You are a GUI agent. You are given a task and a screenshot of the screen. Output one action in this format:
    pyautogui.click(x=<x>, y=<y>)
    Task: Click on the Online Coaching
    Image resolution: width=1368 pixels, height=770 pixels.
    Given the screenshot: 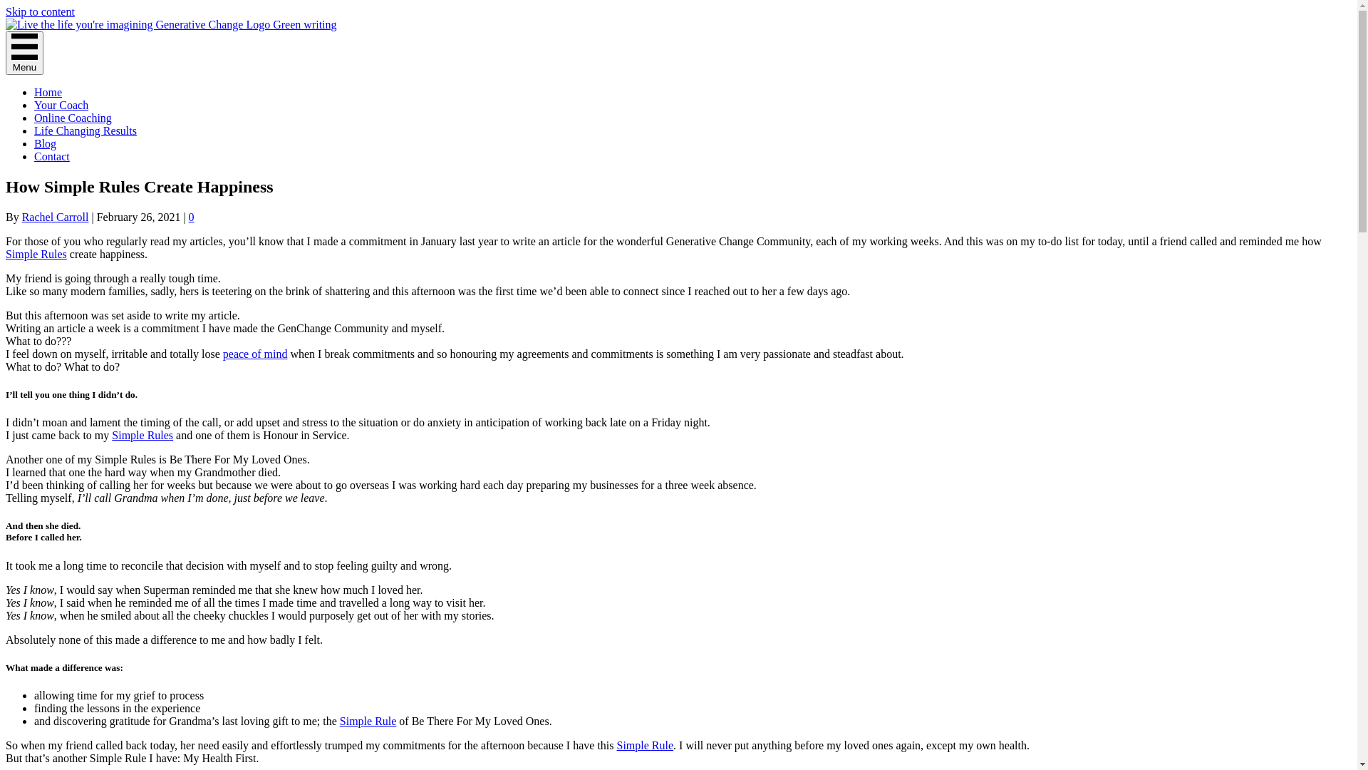 What is the action you would take?
    pyautogui.click(x=73, y=118)
    